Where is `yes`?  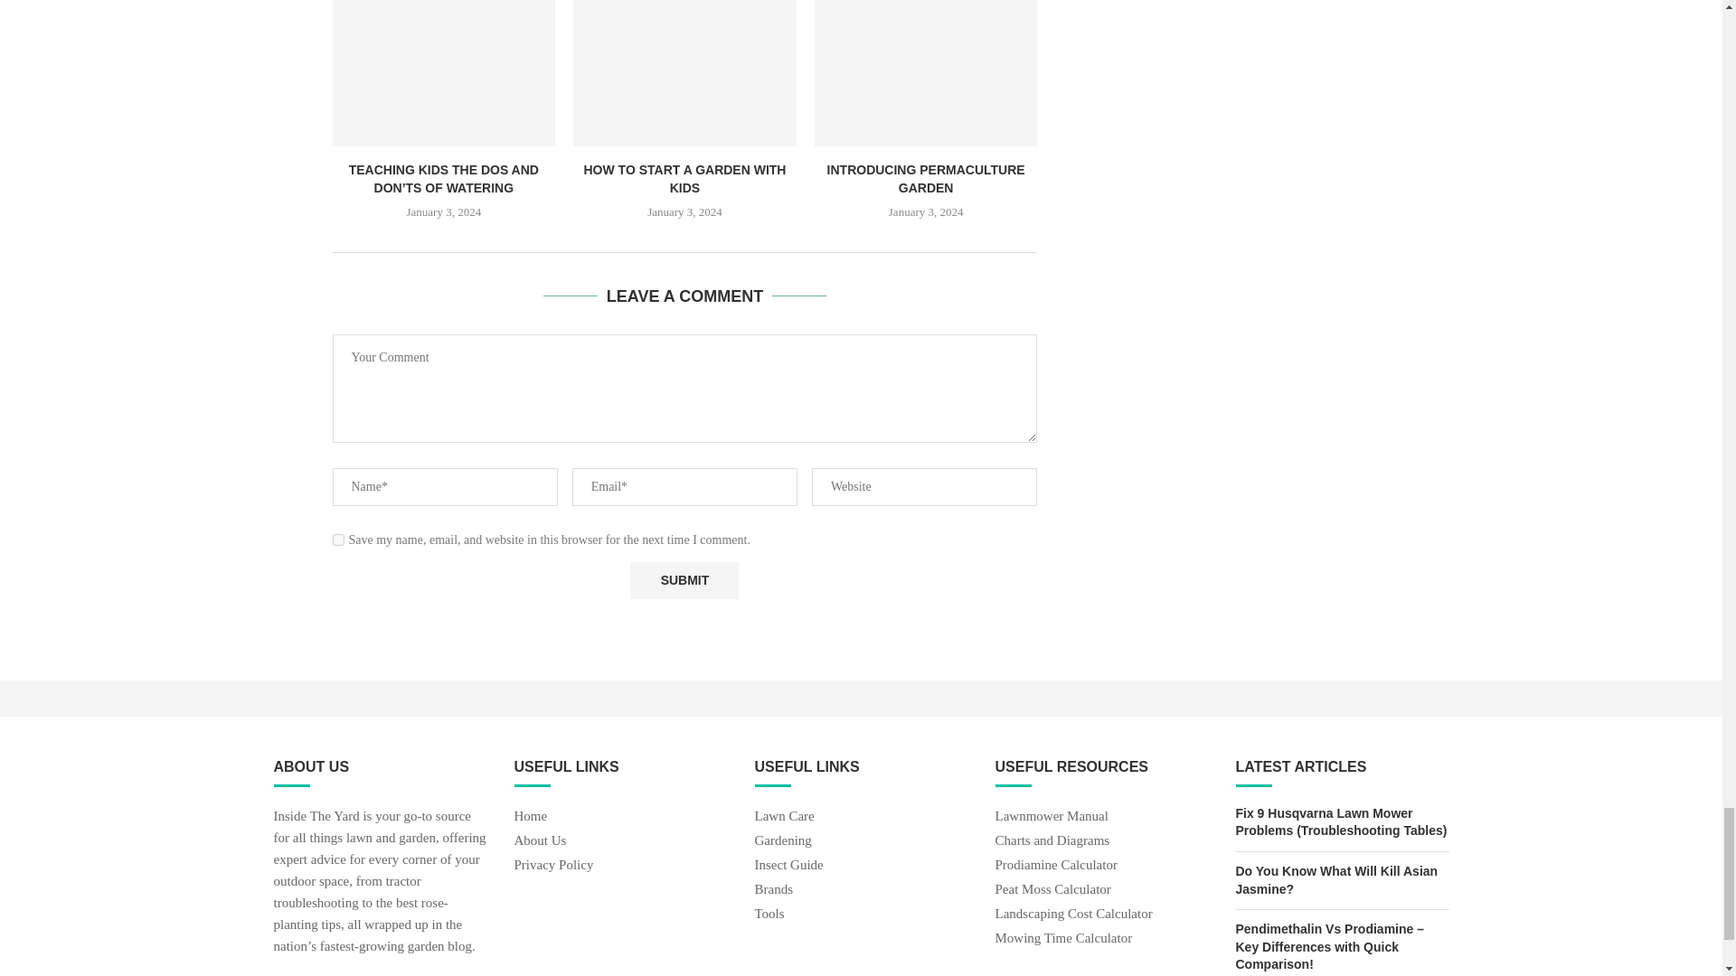 yes is located at coordinates (338, 539).